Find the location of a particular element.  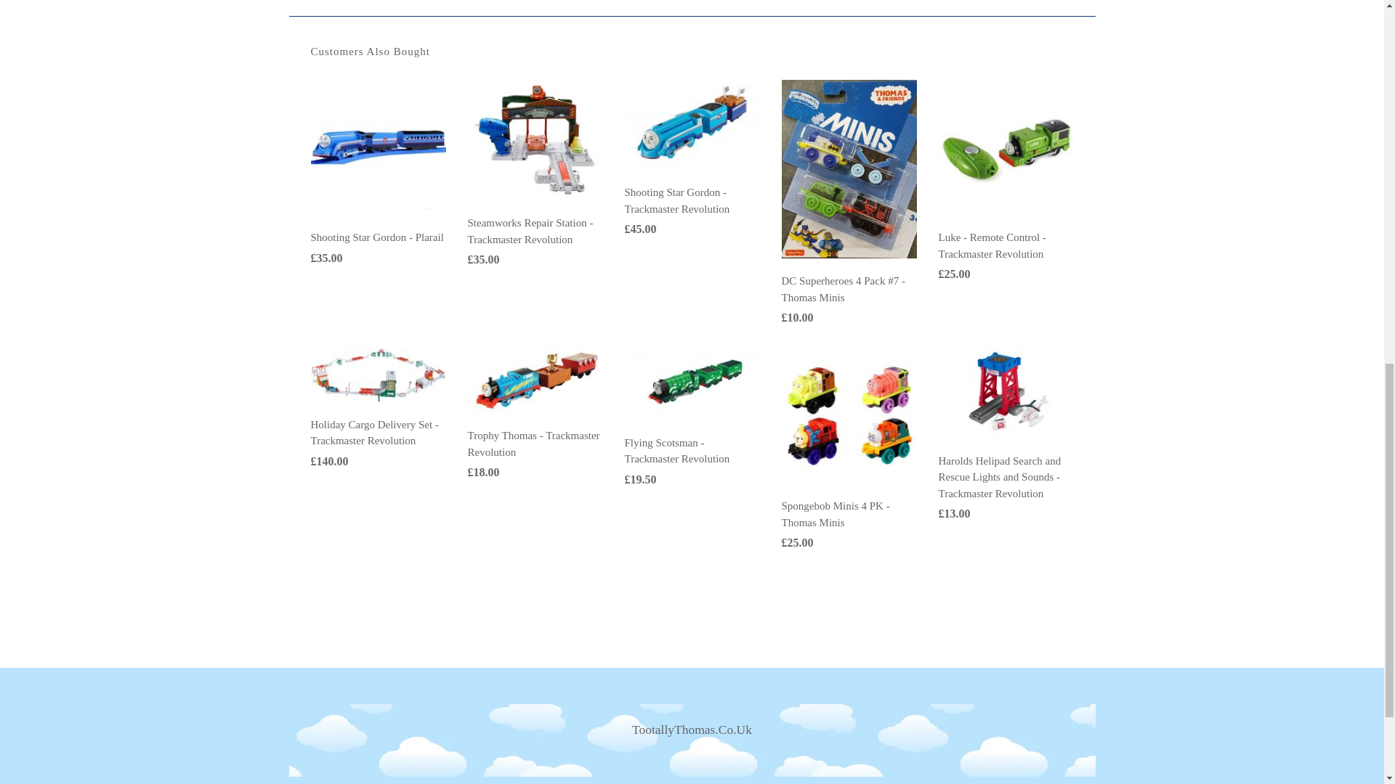

        Spongebob Minis 4 PK - Thomas Minis  is located at coordinates (849, 415).